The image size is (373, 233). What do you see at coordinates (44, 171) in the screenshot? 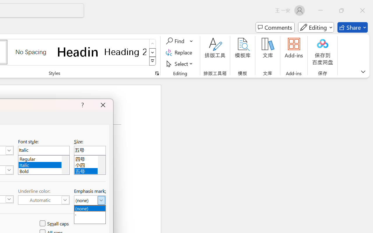
I see `Bold` at bounding box center [44, 171].